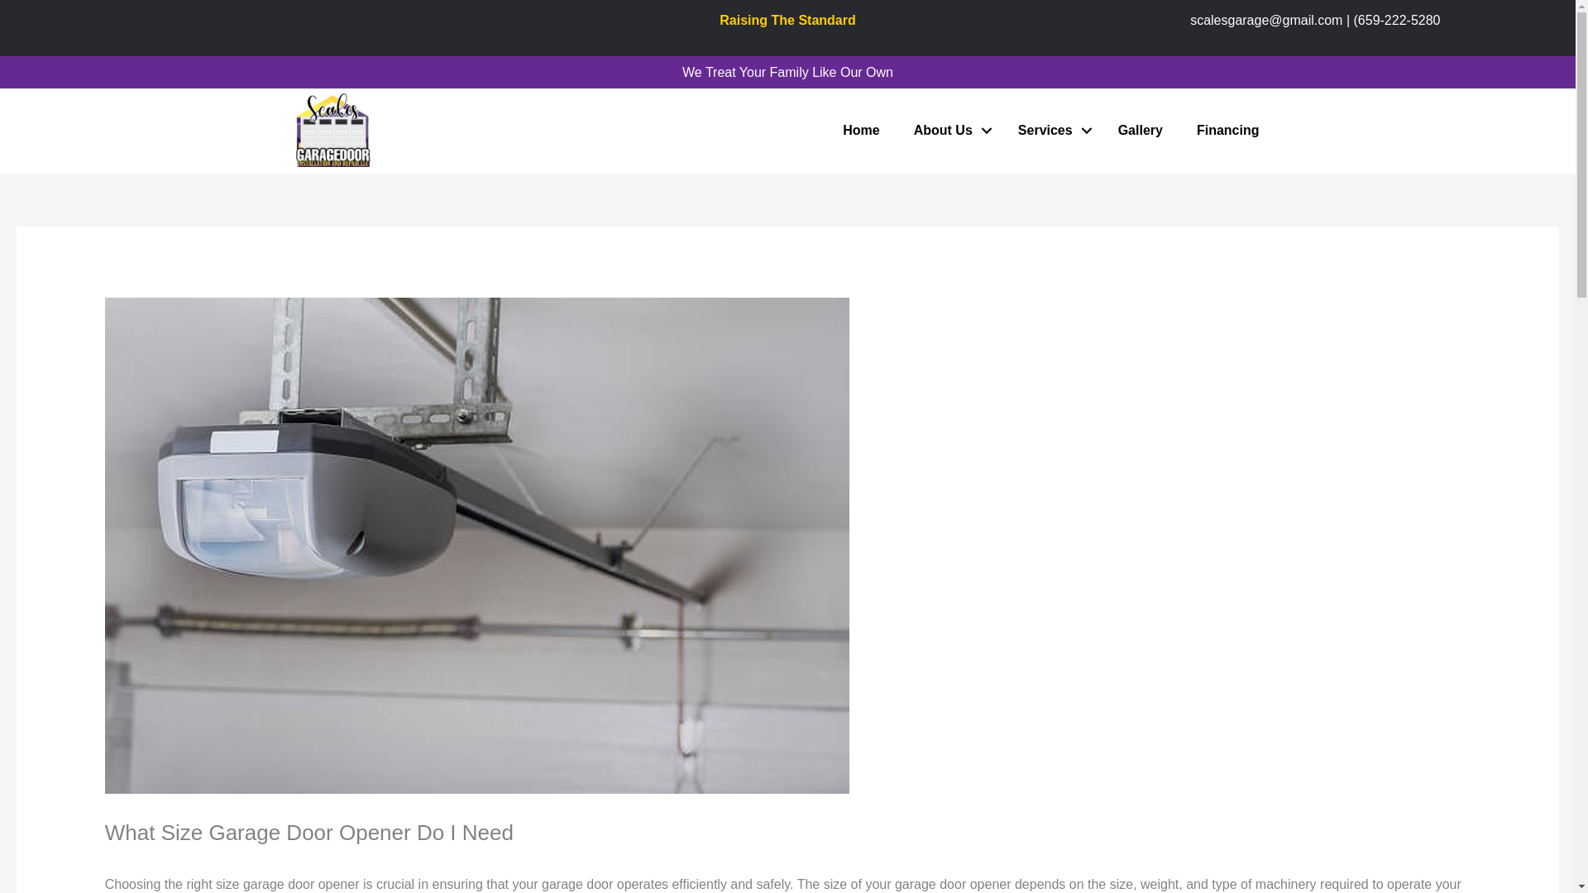 The image size is (1588, 893). What do you see at coordinates (1050, 131) in the screenshot?
I see `Services` at bounding box center [1050, 131].